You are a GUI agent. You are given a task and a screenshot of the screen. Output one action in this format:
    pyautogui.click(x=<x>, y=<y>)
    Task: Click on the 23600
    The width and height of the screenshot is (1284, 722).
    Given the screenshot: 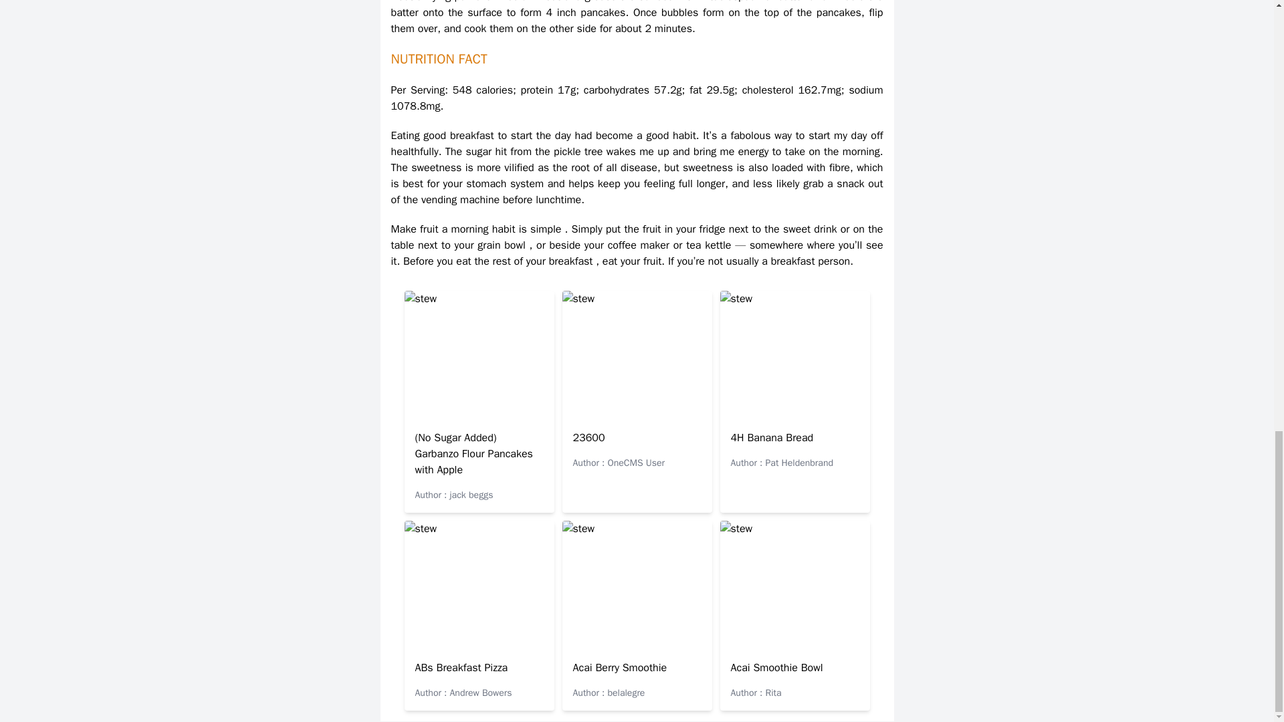 What is the action you would take?
    pyautogui.click(x=588, y=437)
    